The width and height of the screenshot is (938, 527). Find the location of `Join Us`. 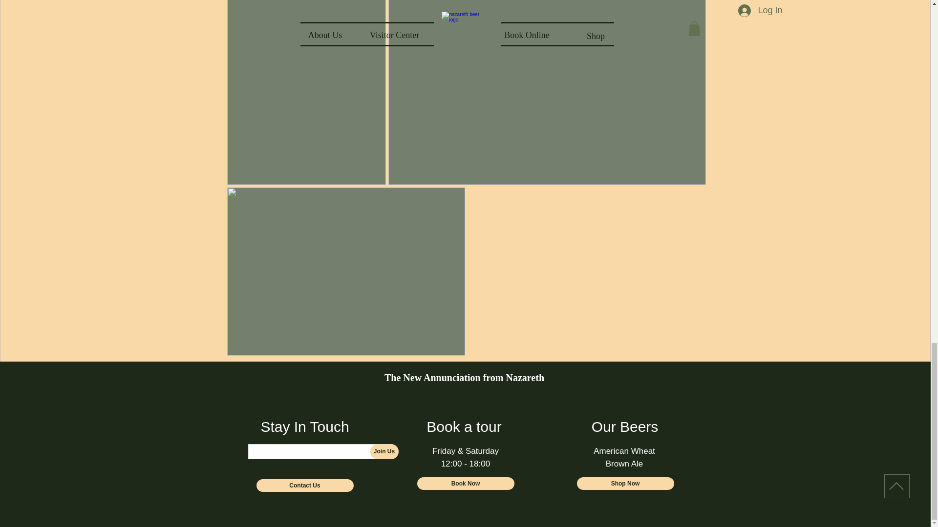

Join Us is located at coordinates (384, 451).